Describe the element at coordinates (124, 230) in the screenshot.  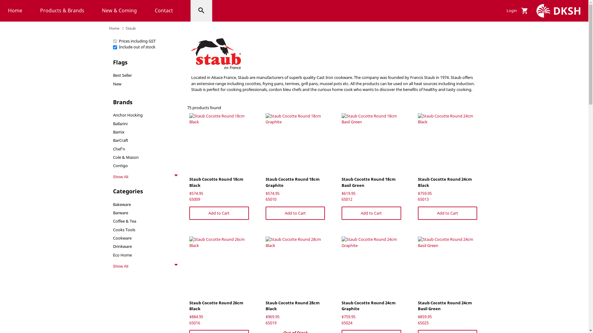
I see `Cooks Tools` at that location.